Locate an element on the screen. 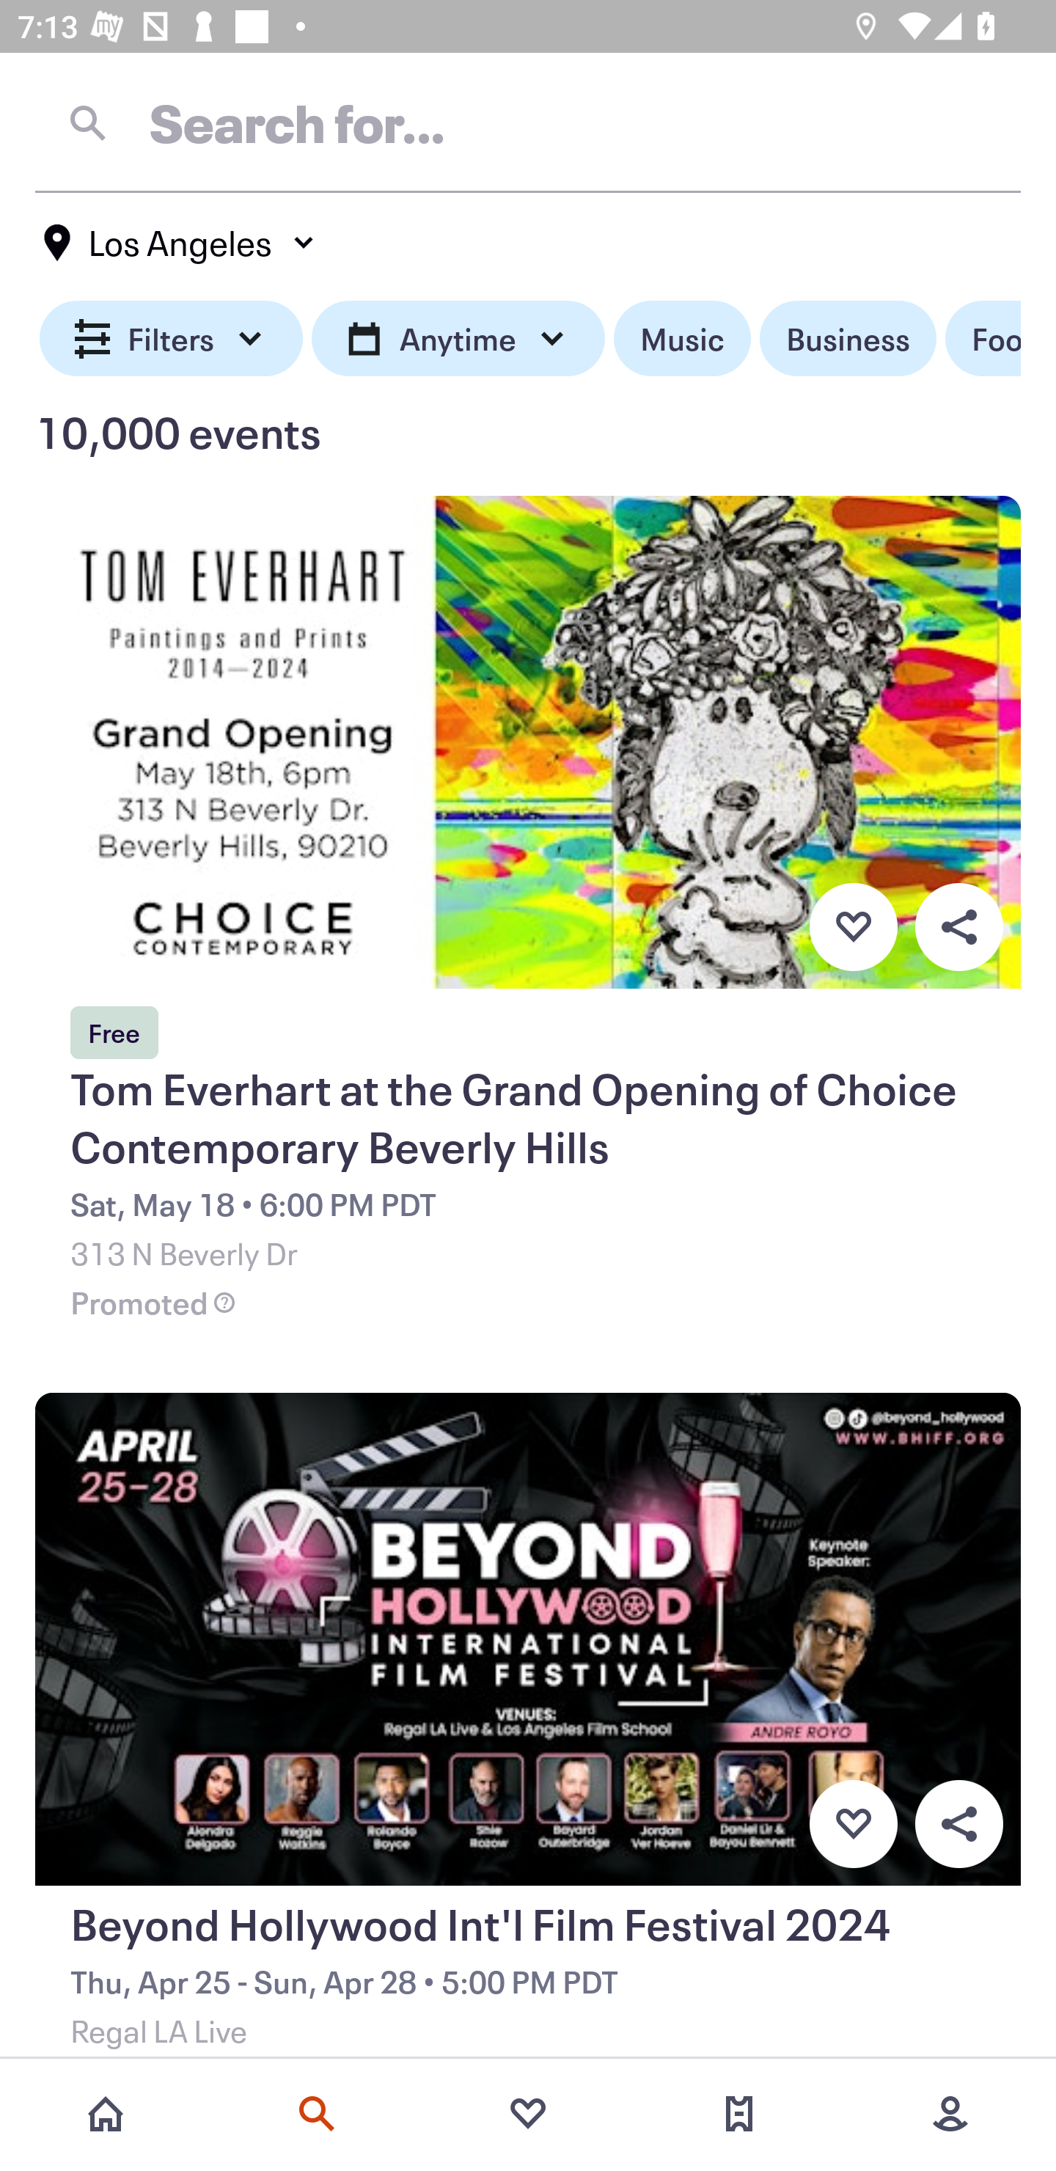  Overflow menu button is located at coordinates (958, 926).